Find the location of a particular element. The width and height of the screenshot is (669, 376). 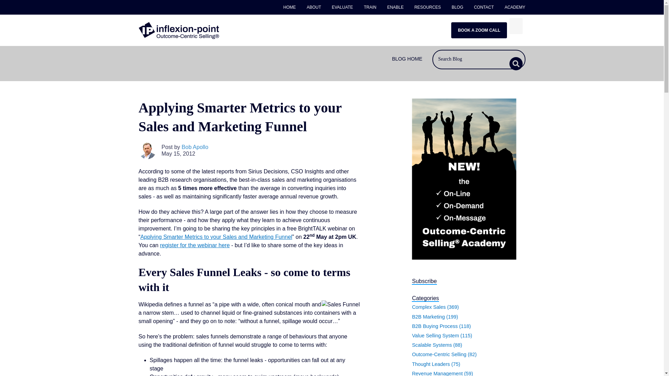

Bob Apollo is located at coordinates (194, 147).